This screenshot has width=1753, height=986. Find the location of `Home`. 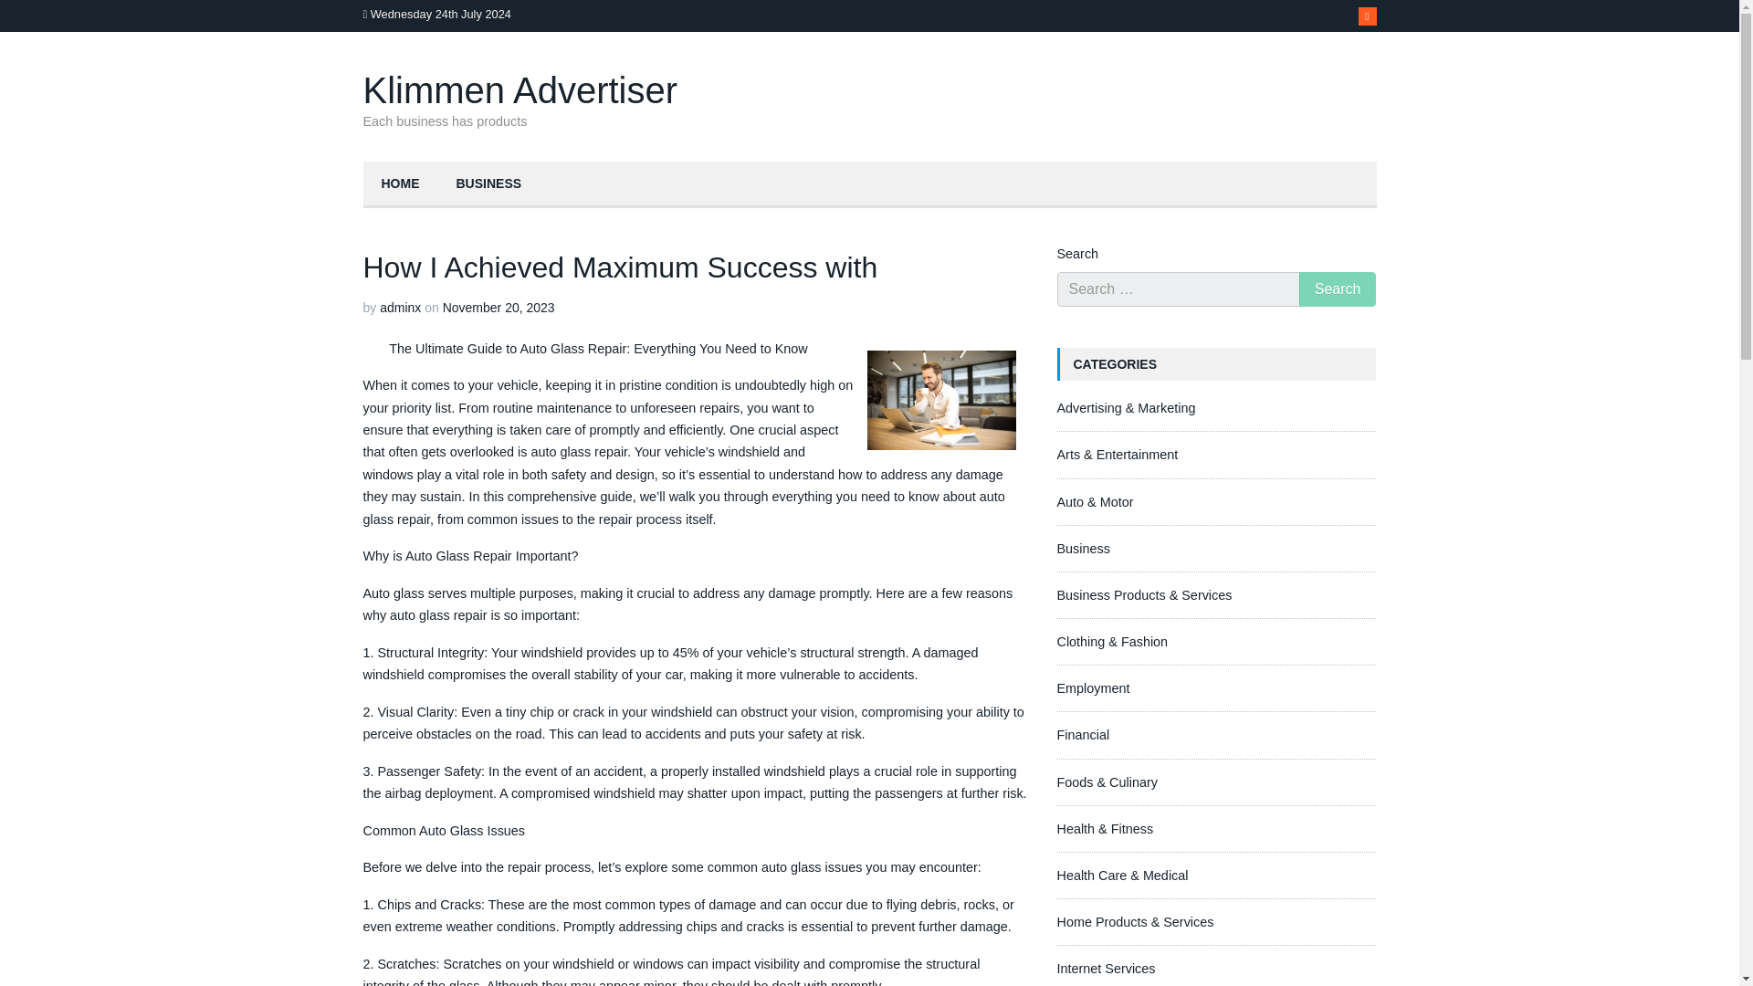

Home is located at coordinates (400, 184).